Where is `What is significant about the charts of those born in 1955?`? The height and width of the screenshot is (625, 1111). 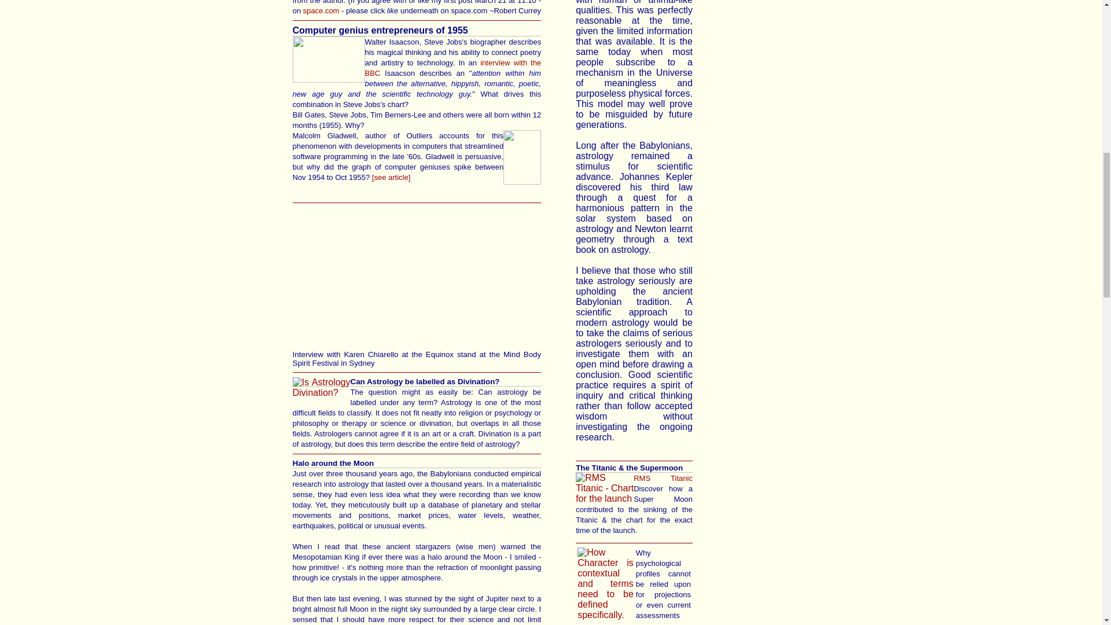 What is significant about the charts of those born in 1955? is located at coordinates (417, 36).